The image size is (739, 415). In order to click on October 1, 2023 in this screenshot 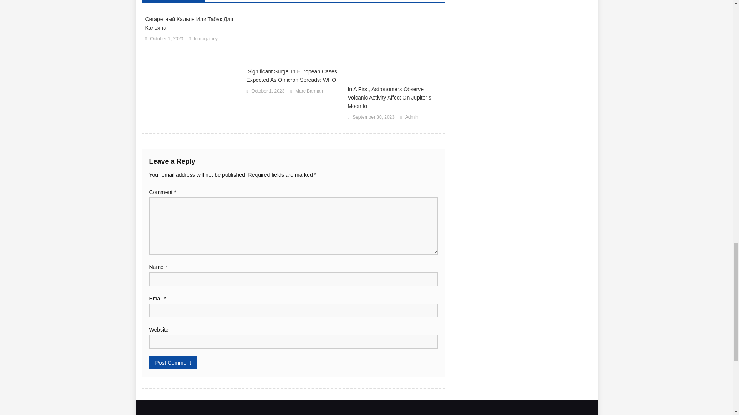, I will do `click(268, 91)`.